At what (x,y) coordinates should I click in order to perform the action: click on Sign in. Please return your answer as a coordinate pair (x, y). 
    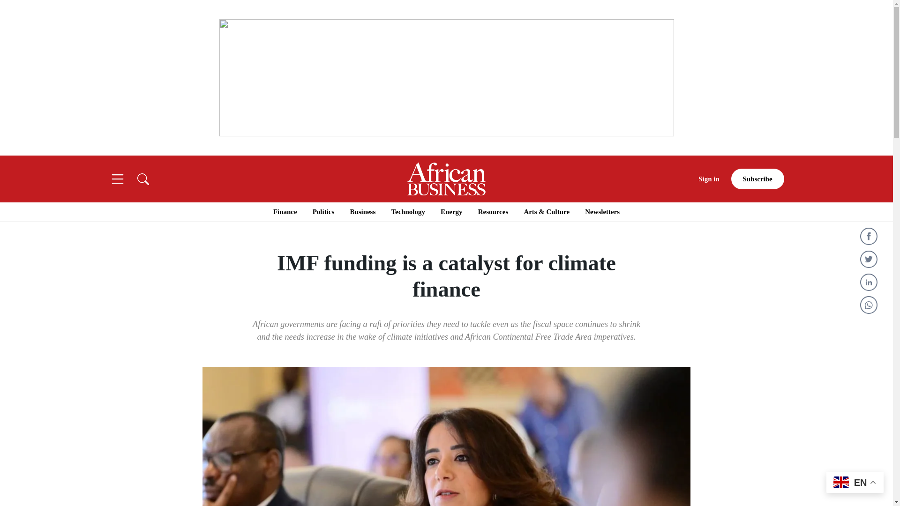
    Looking at the image, I should click on (709, 179).